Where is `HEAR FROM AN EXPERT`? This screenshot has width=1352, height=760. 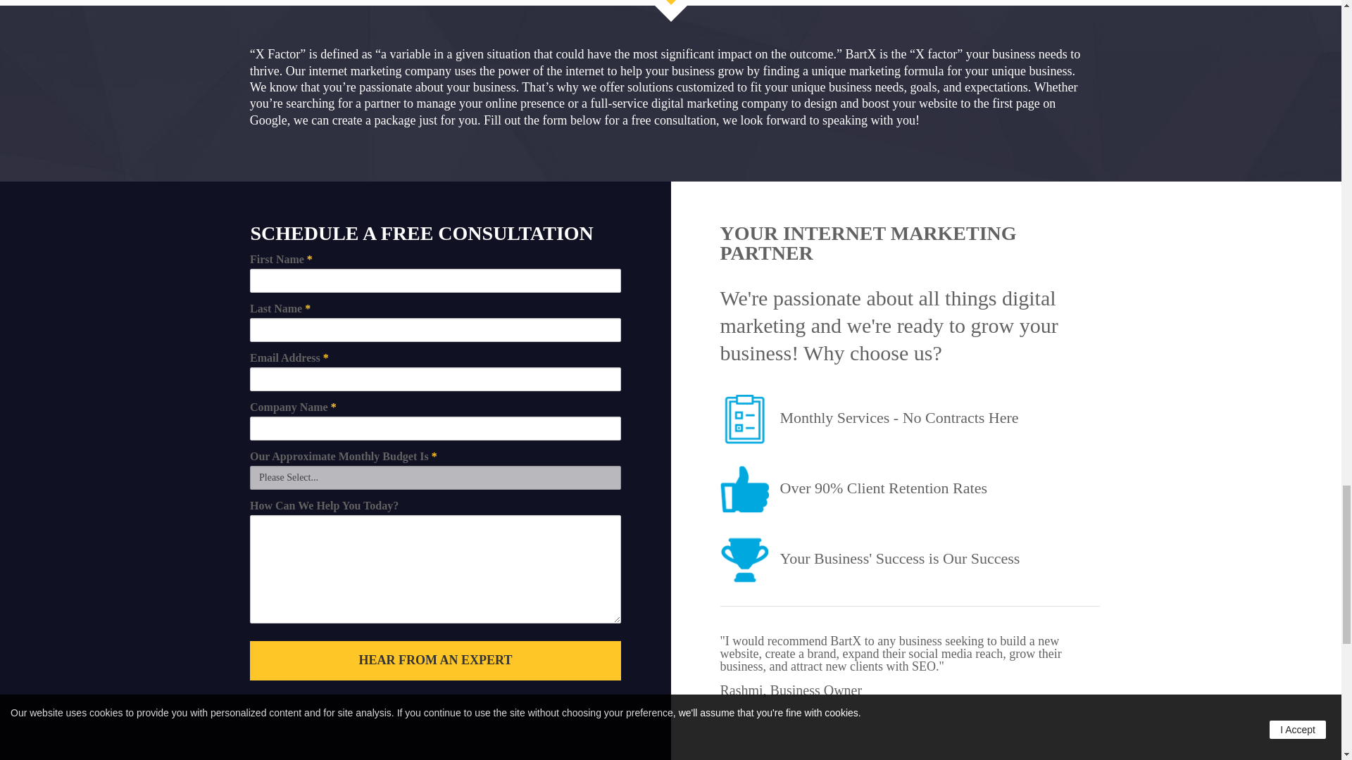 HEAR FROM AN EXPERT is located at coordinates (435, 660).